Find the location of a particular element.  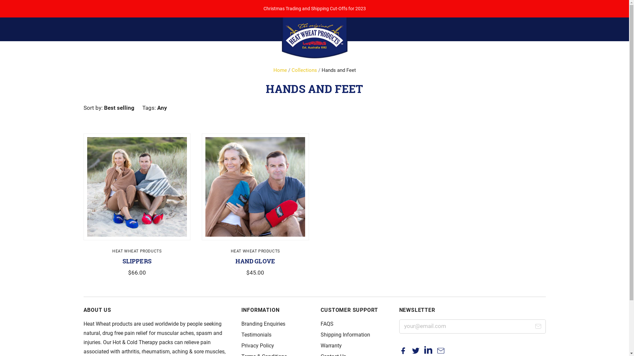

Christmas Trading and Shipping Cut-Offs for 2023 is located at coordinates (314, 9).